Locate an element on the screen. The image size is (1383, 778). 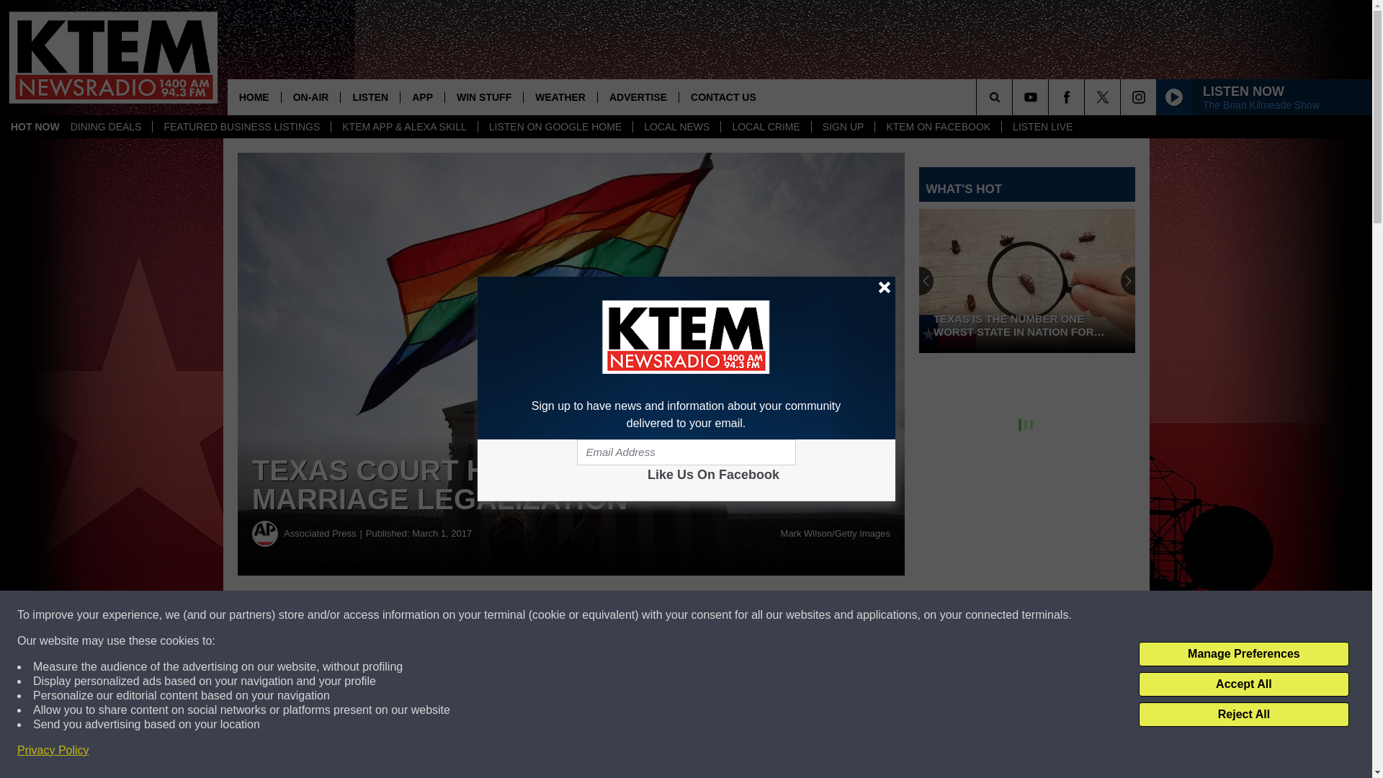
WIN STUFF is located at coordinates (483, 97).